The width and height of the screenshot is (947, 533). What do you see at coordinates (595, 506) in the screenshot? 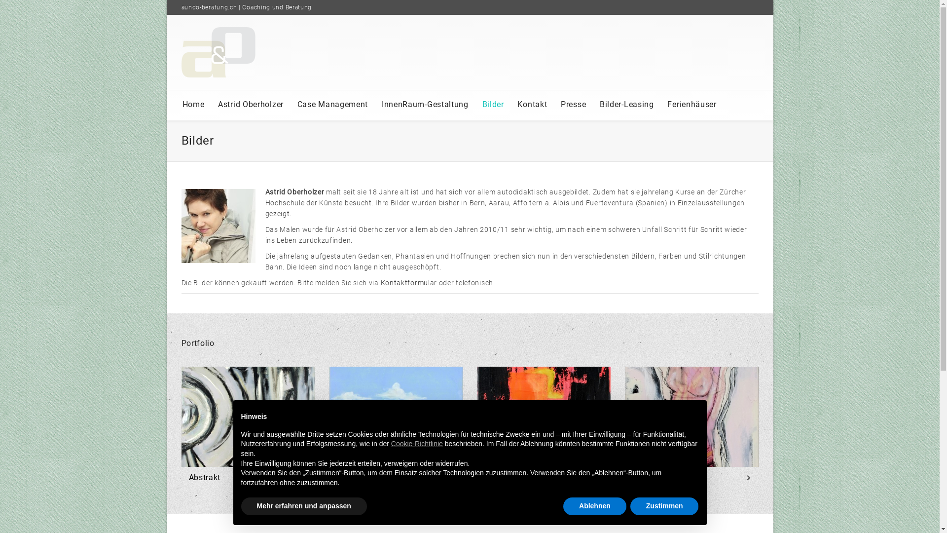
I see `Ablehnen` at bounding box center [595, 506].